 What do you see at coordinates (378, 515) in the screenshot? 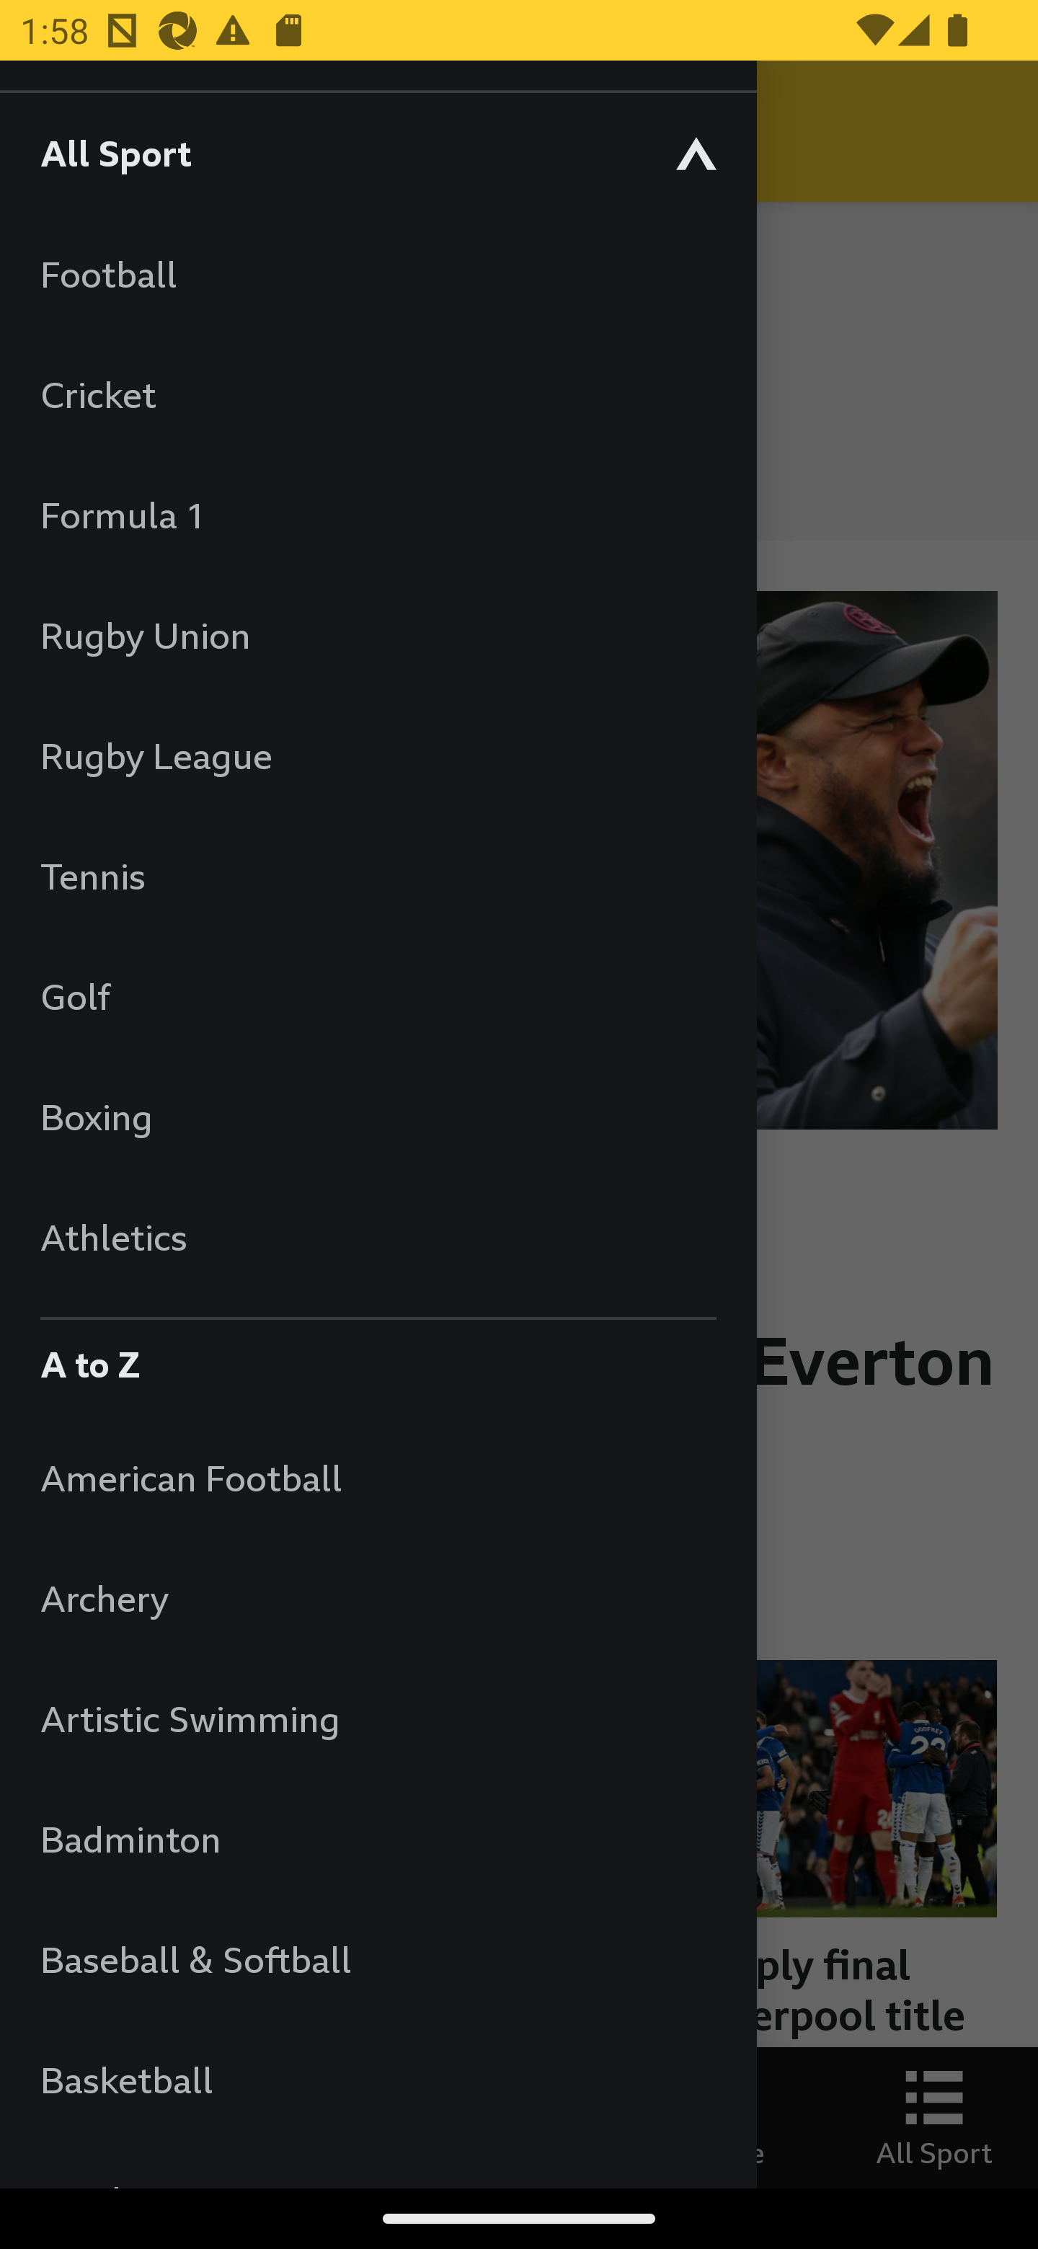
I see `Formula 1` at bounding box center [378, 515].